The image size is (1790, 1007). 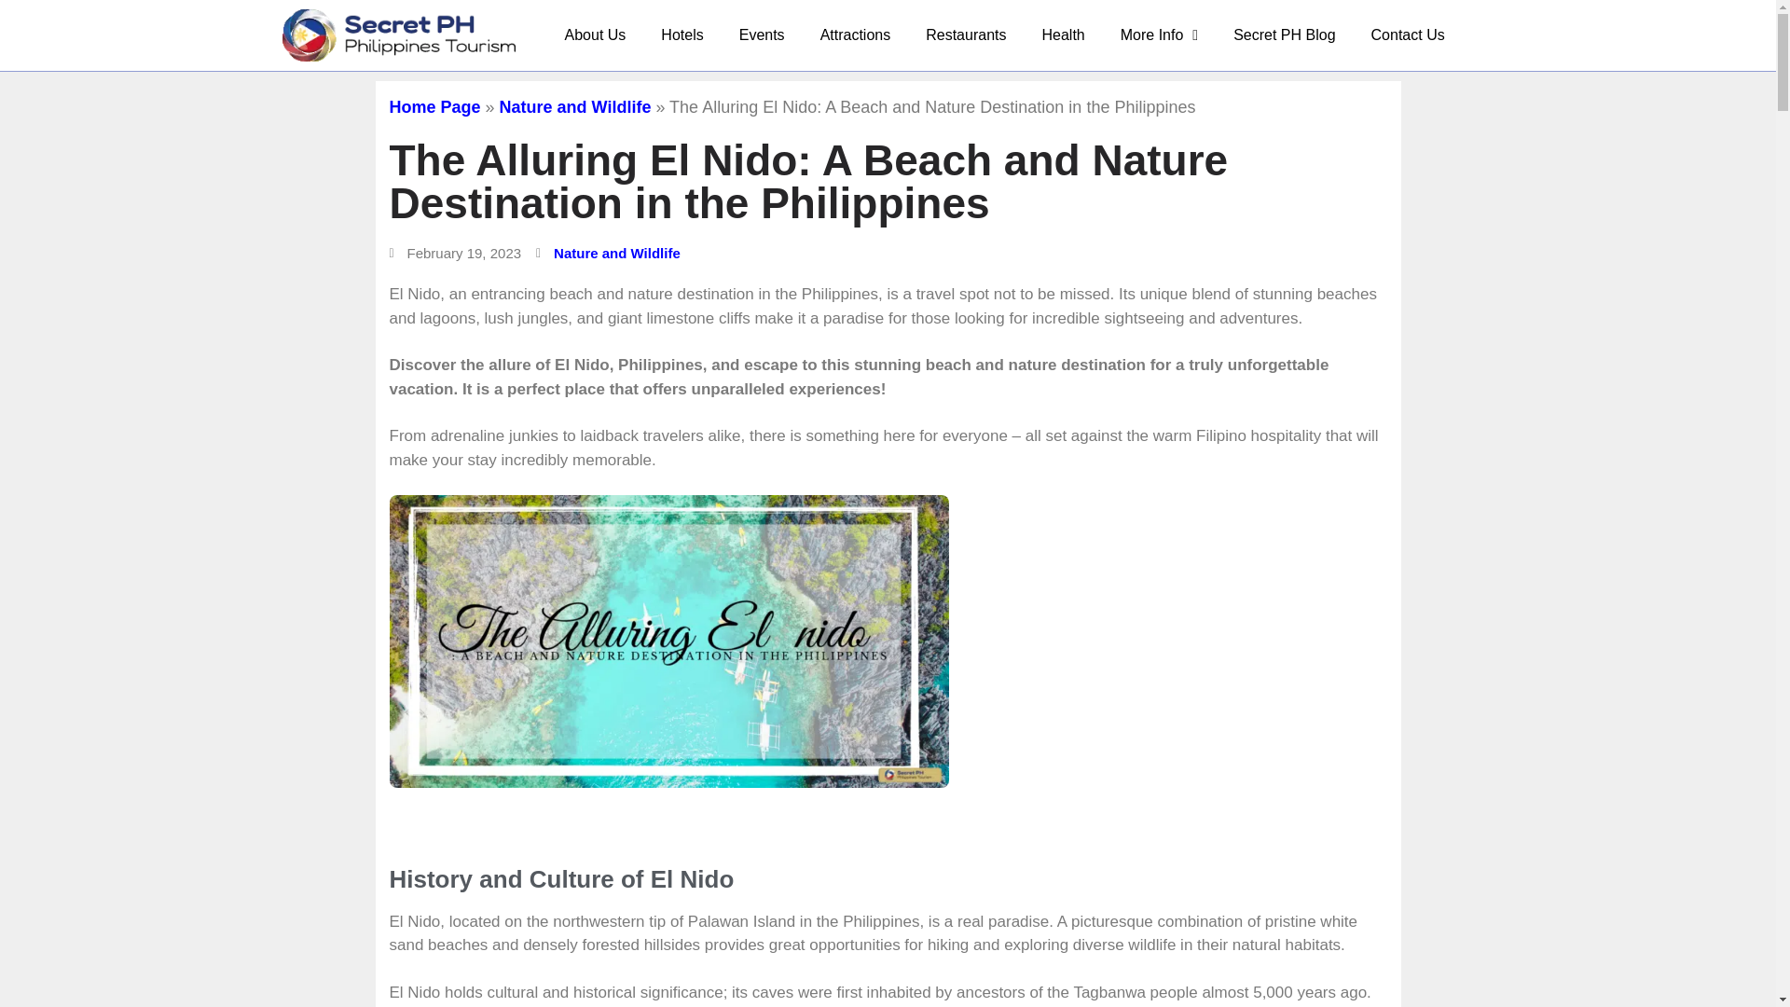 What do you see at coordinates (966, 35) in the screenshot?
I see `Restaurants` at bounding box center [966, 35].